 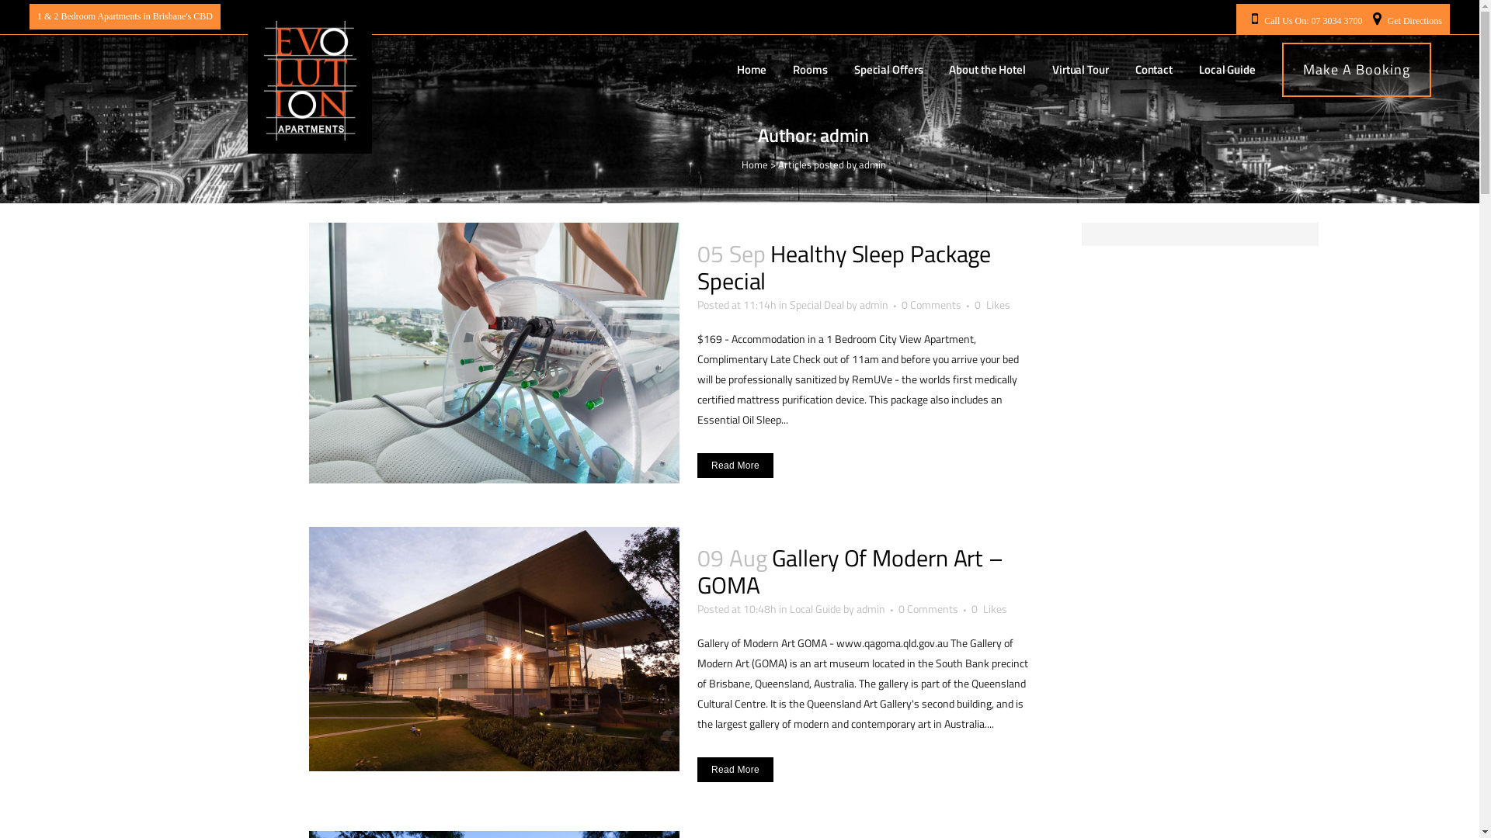 I want to click on Special Deal, so click(x=817, y=304).